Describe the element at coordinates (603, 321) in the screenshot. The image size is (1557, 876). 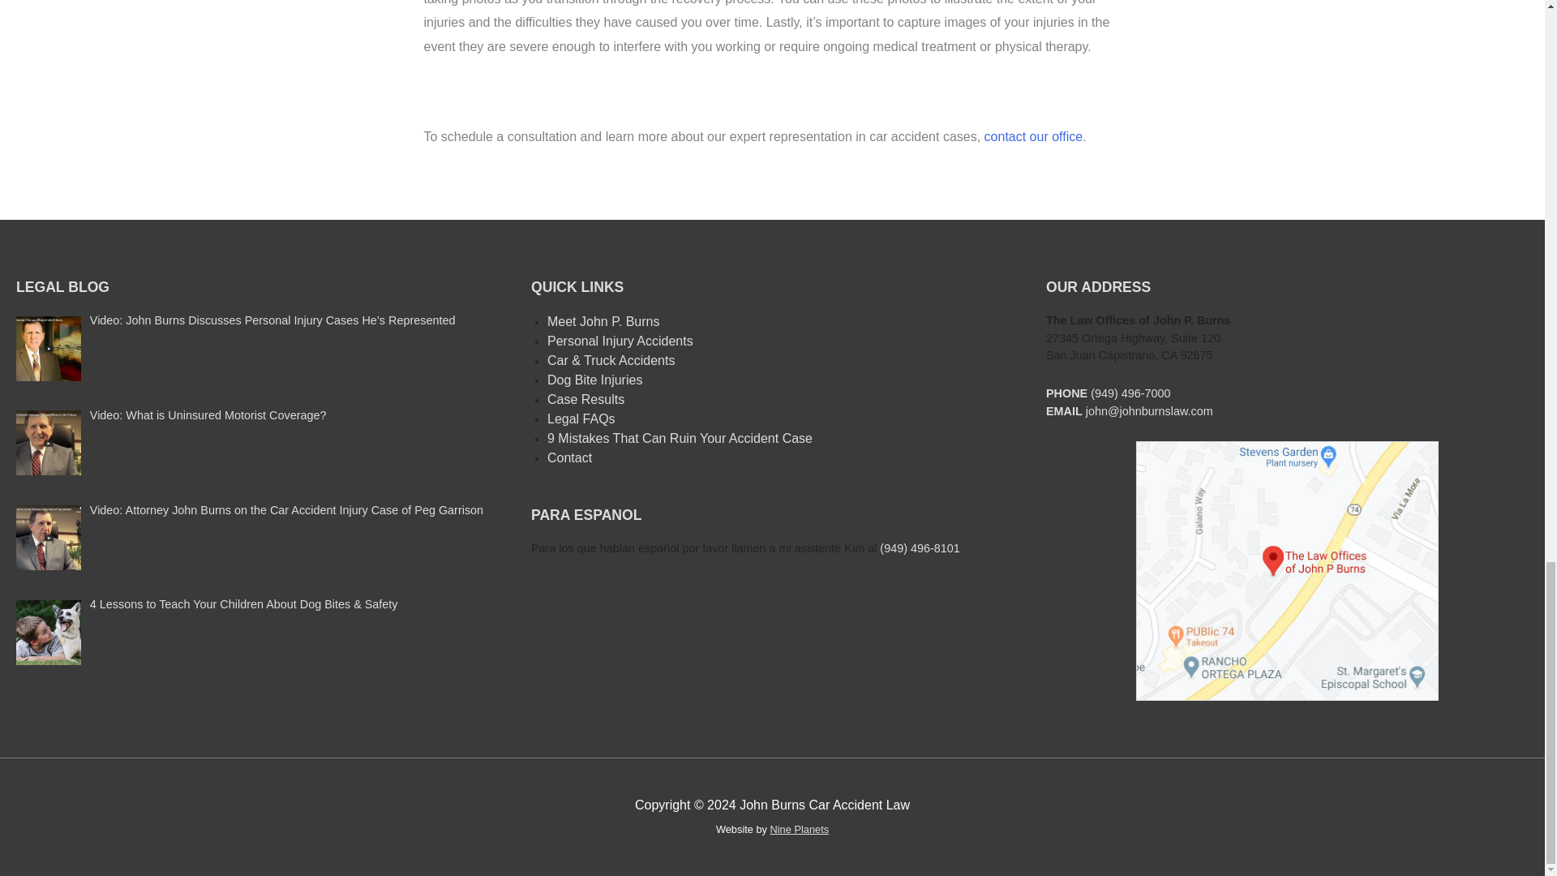
I see `Meet John P. Burns` at that location.